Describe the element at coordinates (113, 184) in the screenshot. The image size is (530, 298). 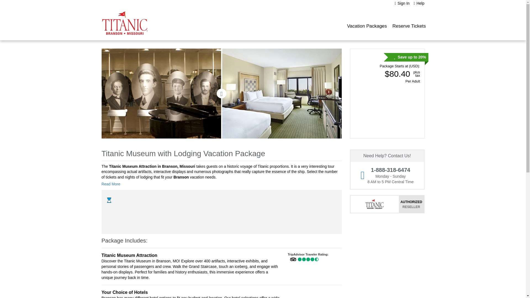
I see `Read More` at that location.